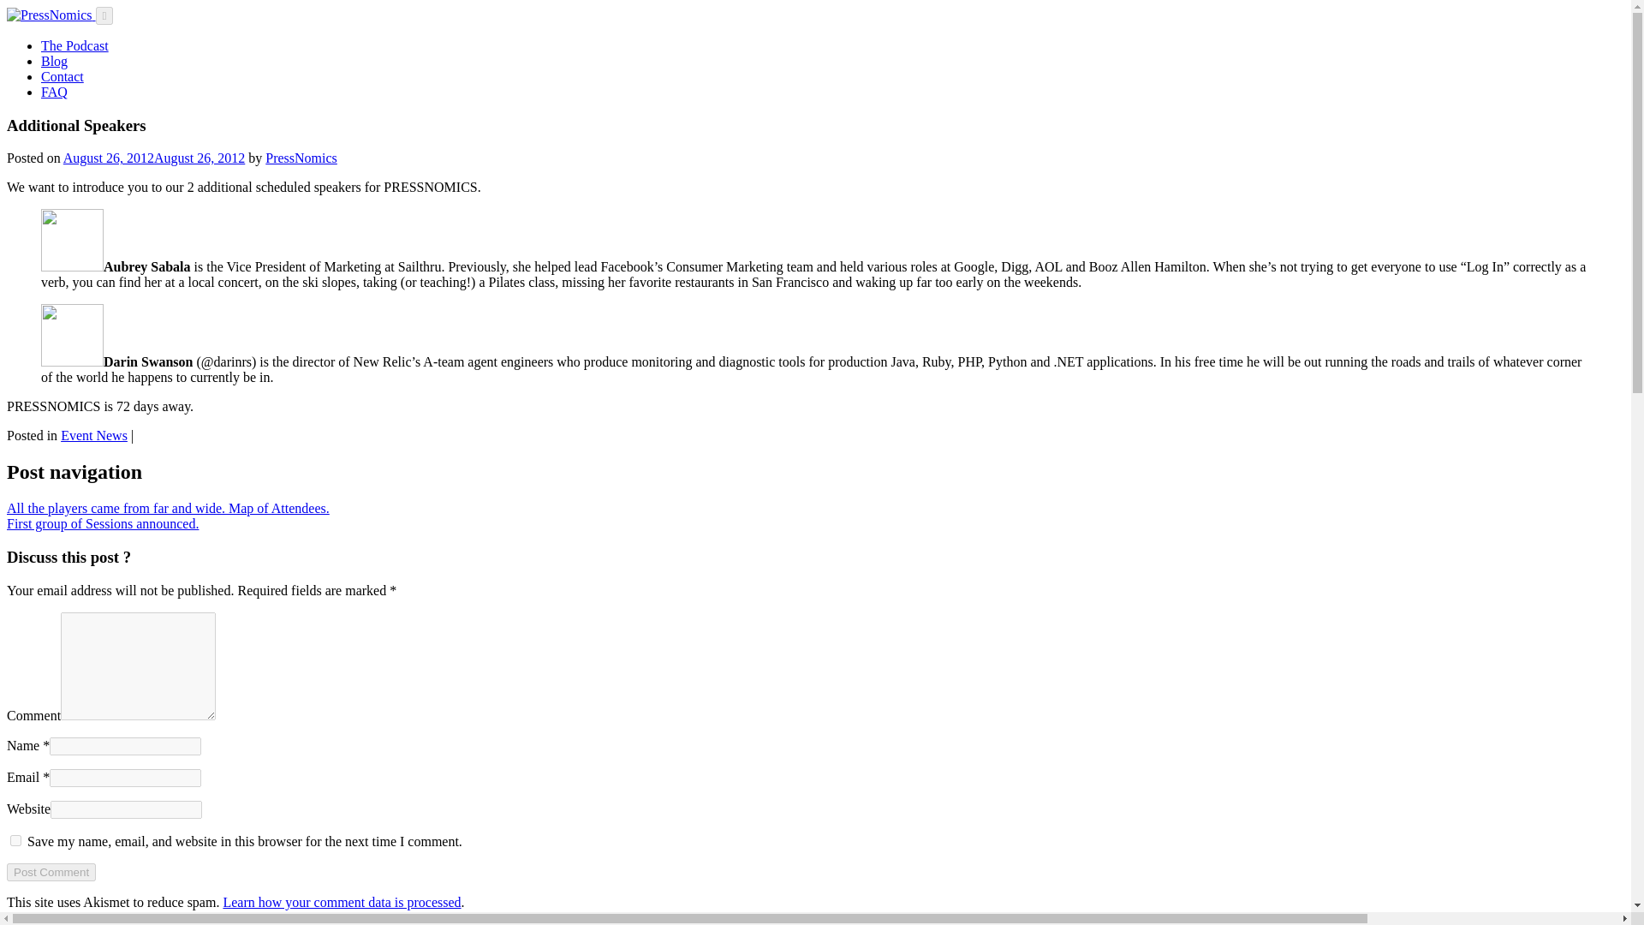 The height and width of the screenshot is (925, 1644). I want to click on PressNomics, so click(301, 158).